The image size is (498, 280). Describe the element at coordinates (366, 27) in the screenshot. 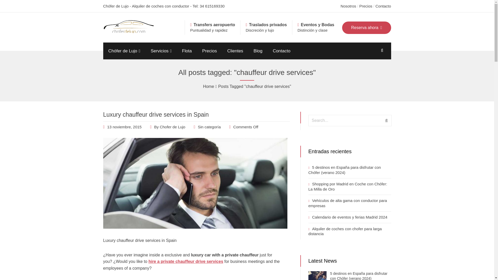

I see `Reserva ahora` at that location.